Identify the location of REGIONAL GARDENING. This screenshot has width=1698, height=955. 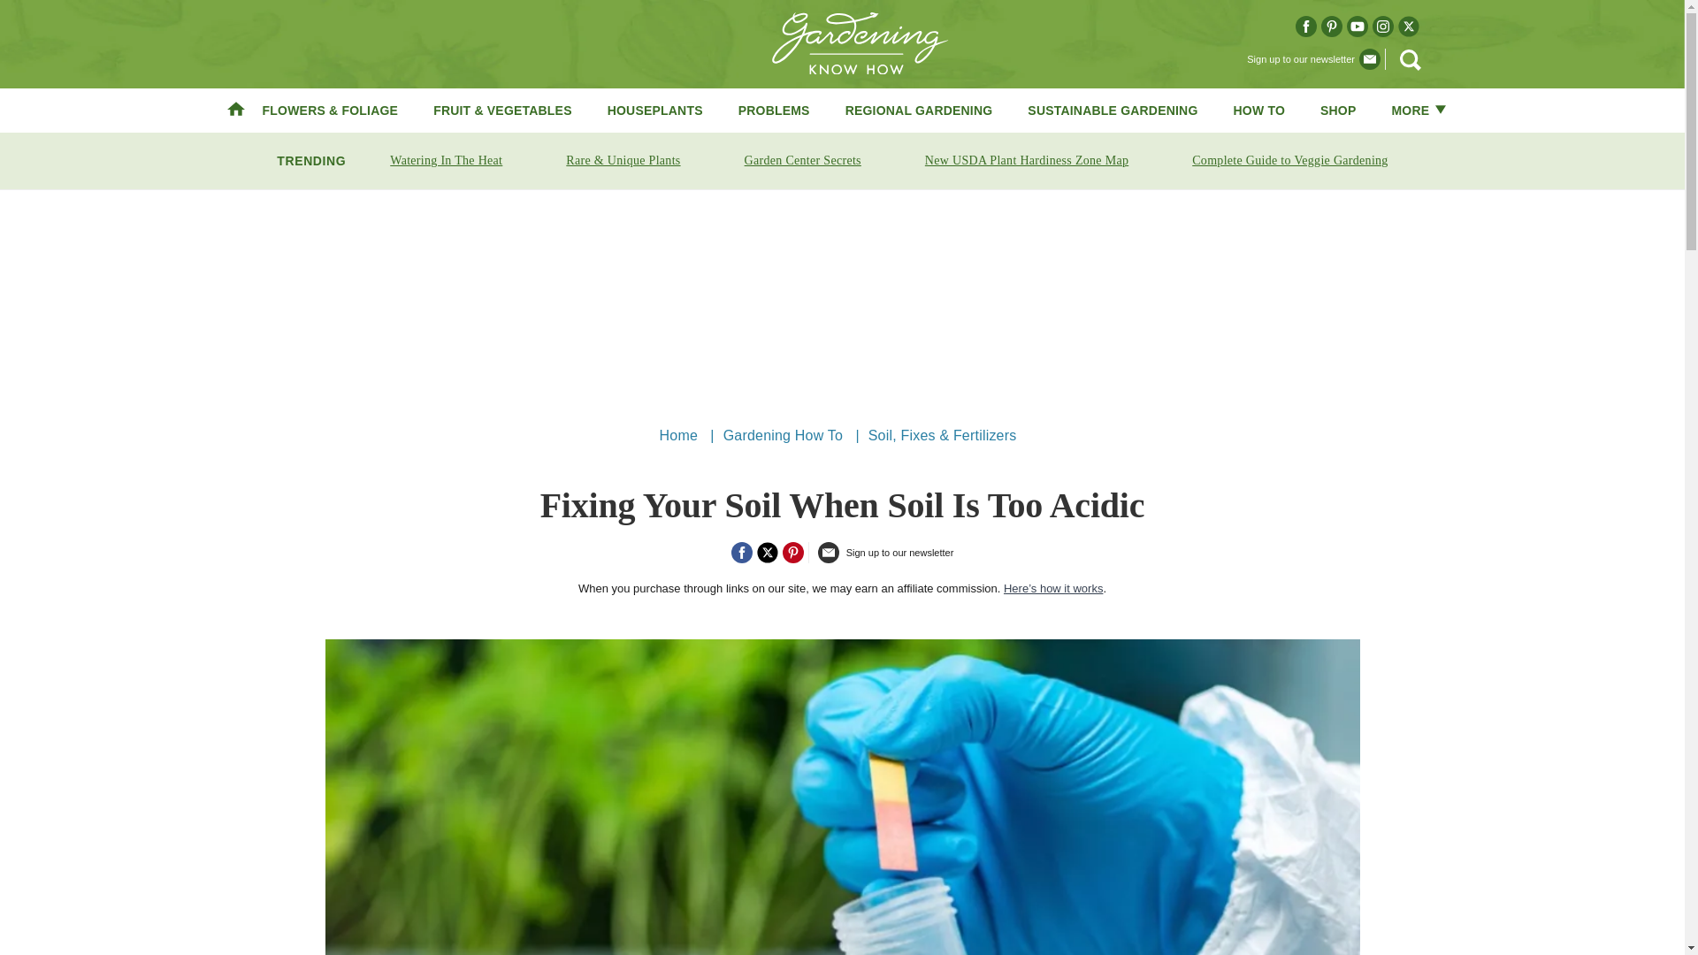
(920, 110).